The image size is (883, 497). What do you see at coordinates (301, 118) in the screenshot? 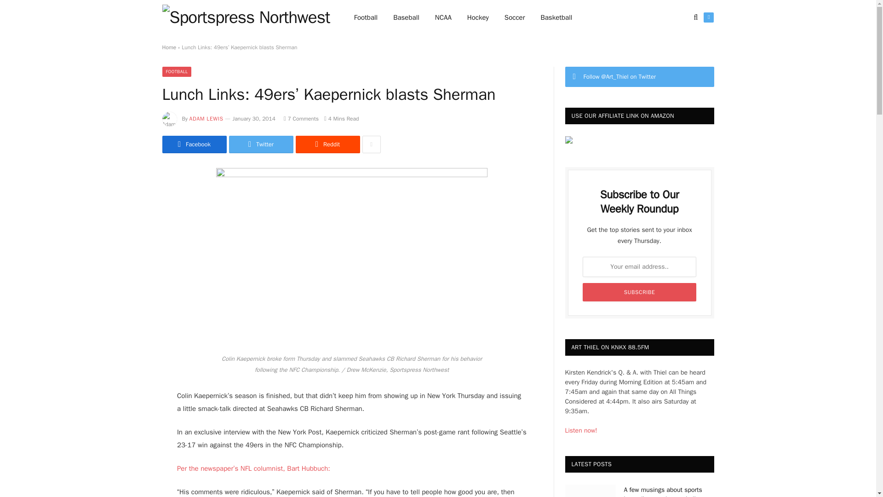
I see `7 Comments` at bounding box center [301, 118].